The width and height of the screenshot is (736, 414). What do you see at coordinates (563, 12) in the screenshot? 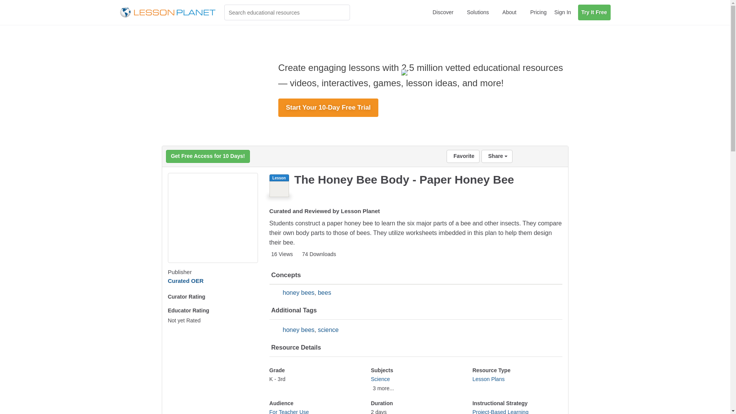
I see `Sign In` at bounding box center [563, 12].